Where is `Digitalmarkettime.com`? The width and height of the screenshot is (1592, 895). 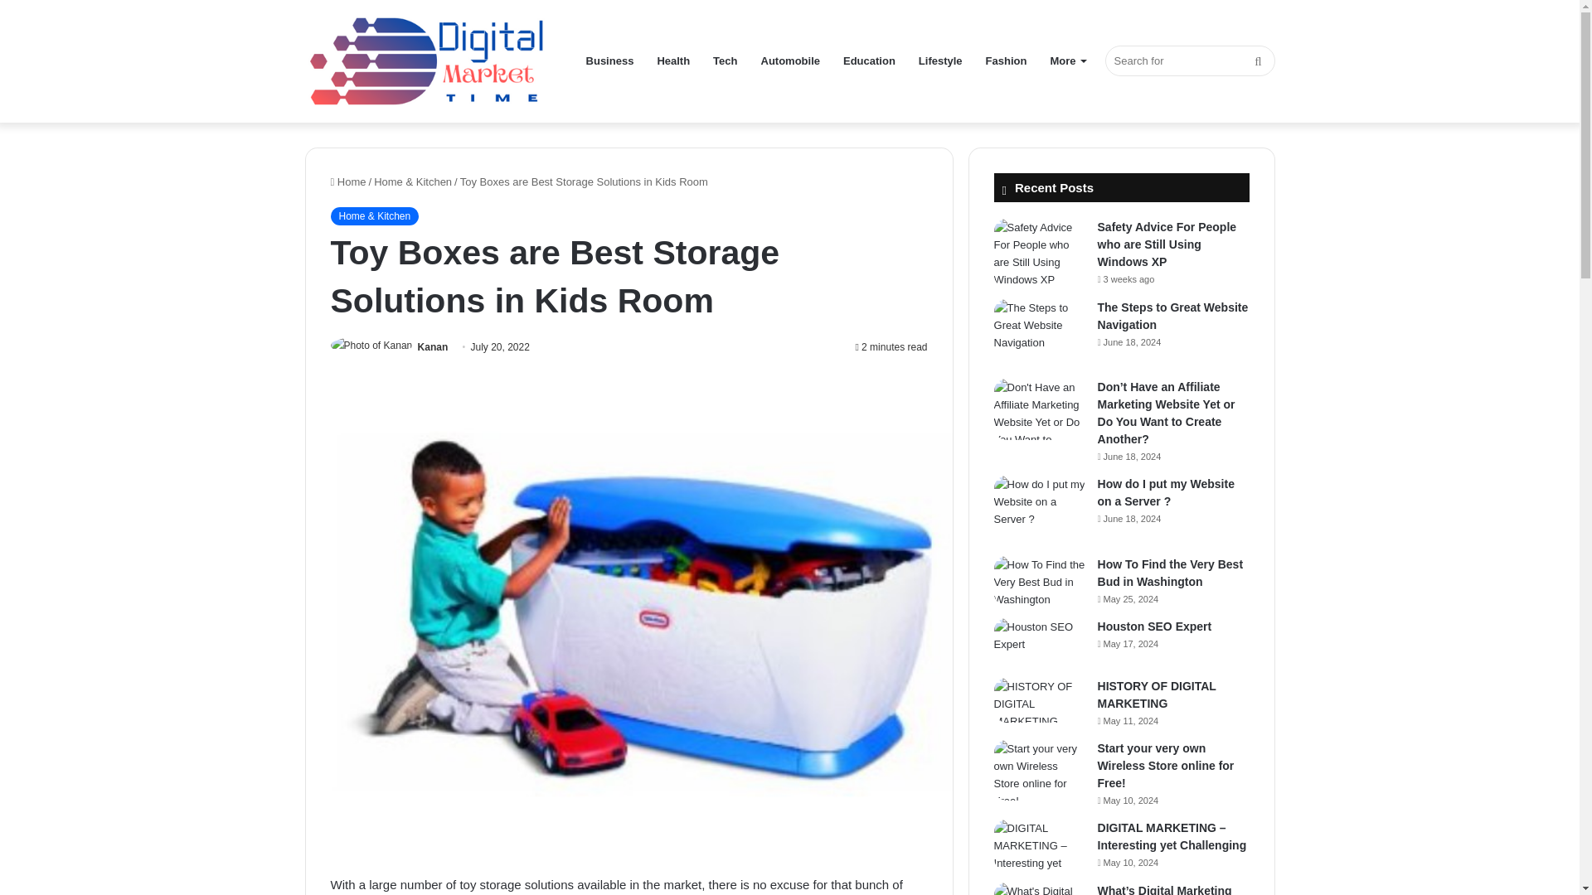 Digitalmarkettime.com is located at coordinates (430, 61).